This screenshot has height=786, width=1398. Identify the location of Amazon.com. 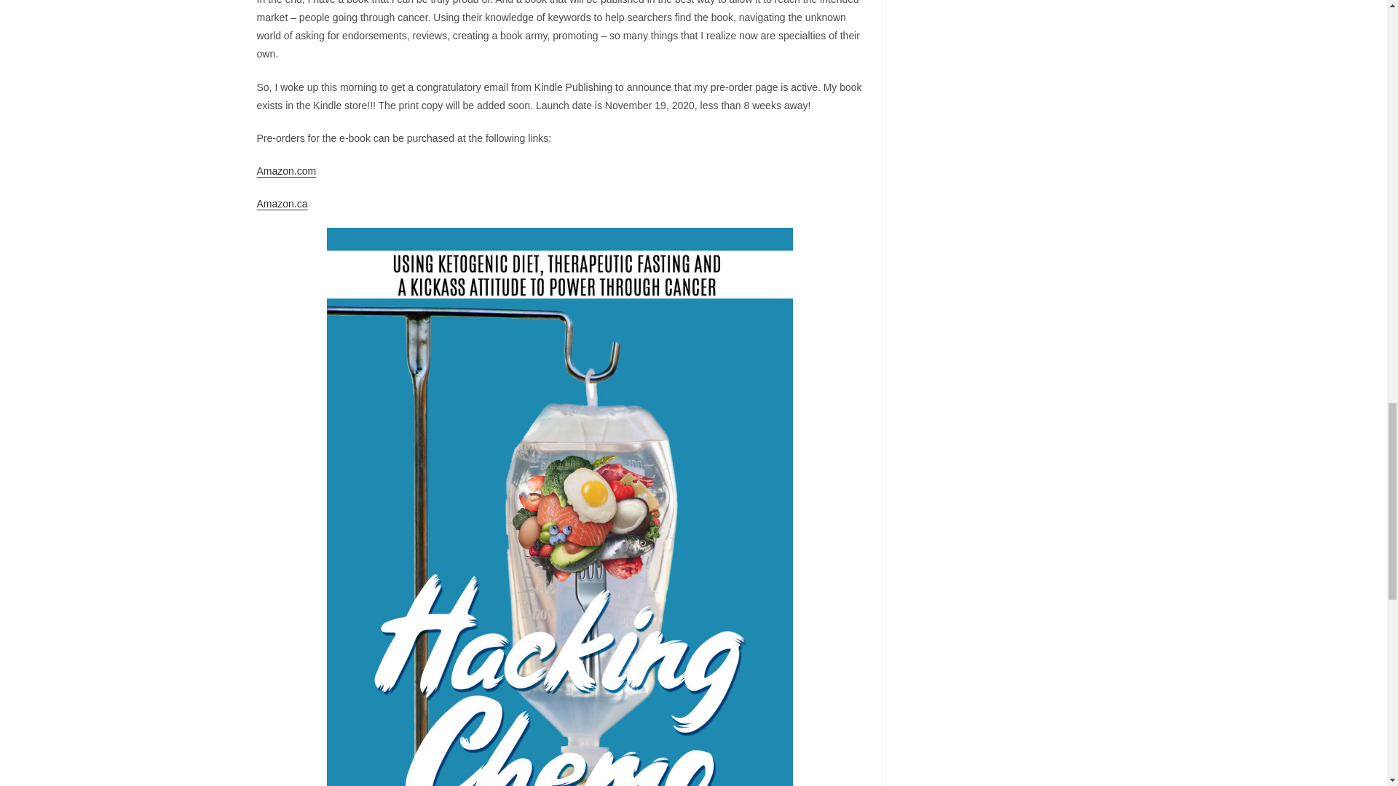
(285, 170).